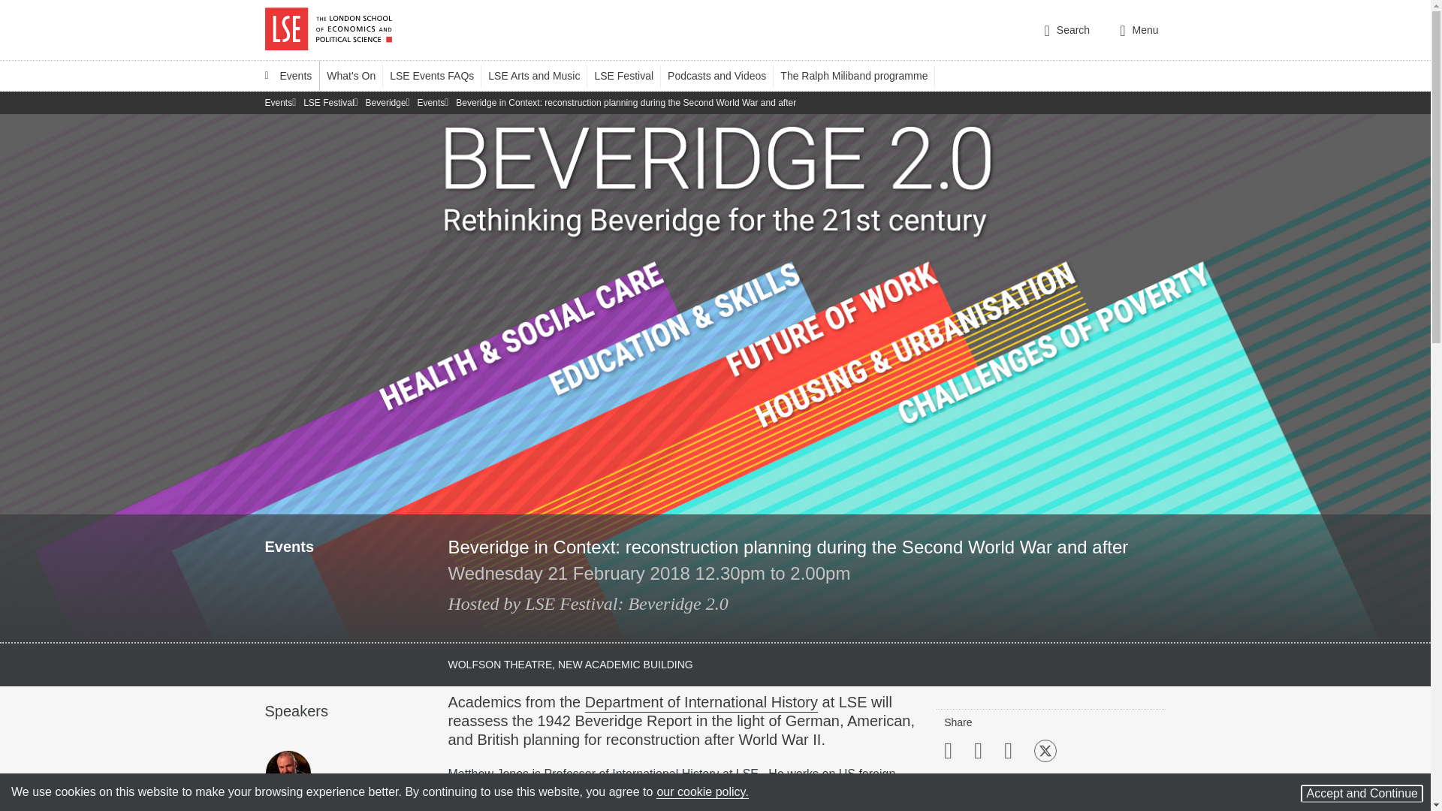  What do you see at coordinates (327, 30) in the screenshot?
I see `London School of Economics and Political Science` at bounding box center [327, 30].